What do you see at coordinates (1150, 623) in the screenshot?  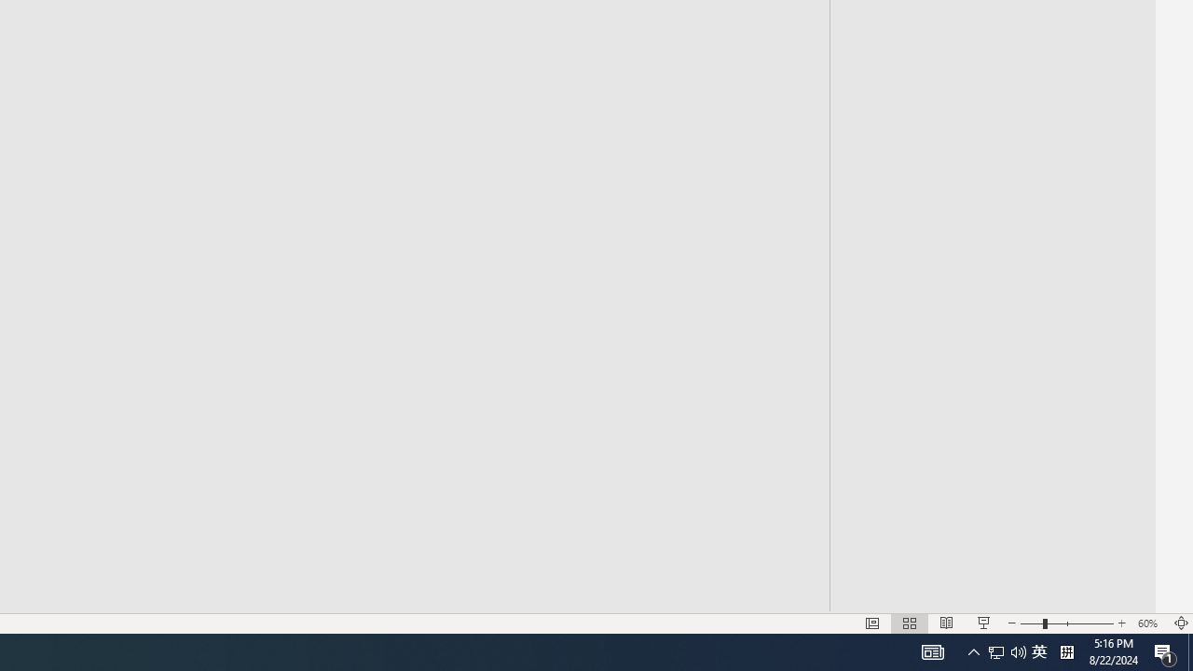 I see `Zoom 60%` at bounding box center [1150, 623].